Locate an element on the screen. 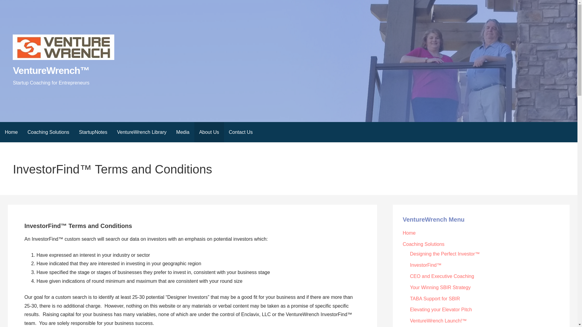 This screenshot has width=582, height=327. VentureWrench Blog is located at coordinates (11, 132).